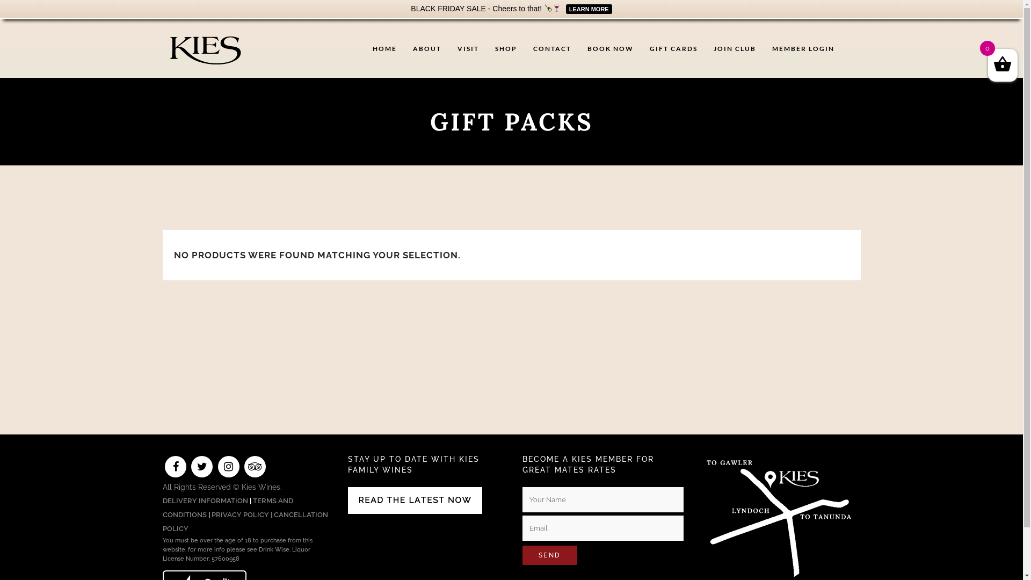  I want to click on TERMS AND CONDITIONS, so click(228, 508).